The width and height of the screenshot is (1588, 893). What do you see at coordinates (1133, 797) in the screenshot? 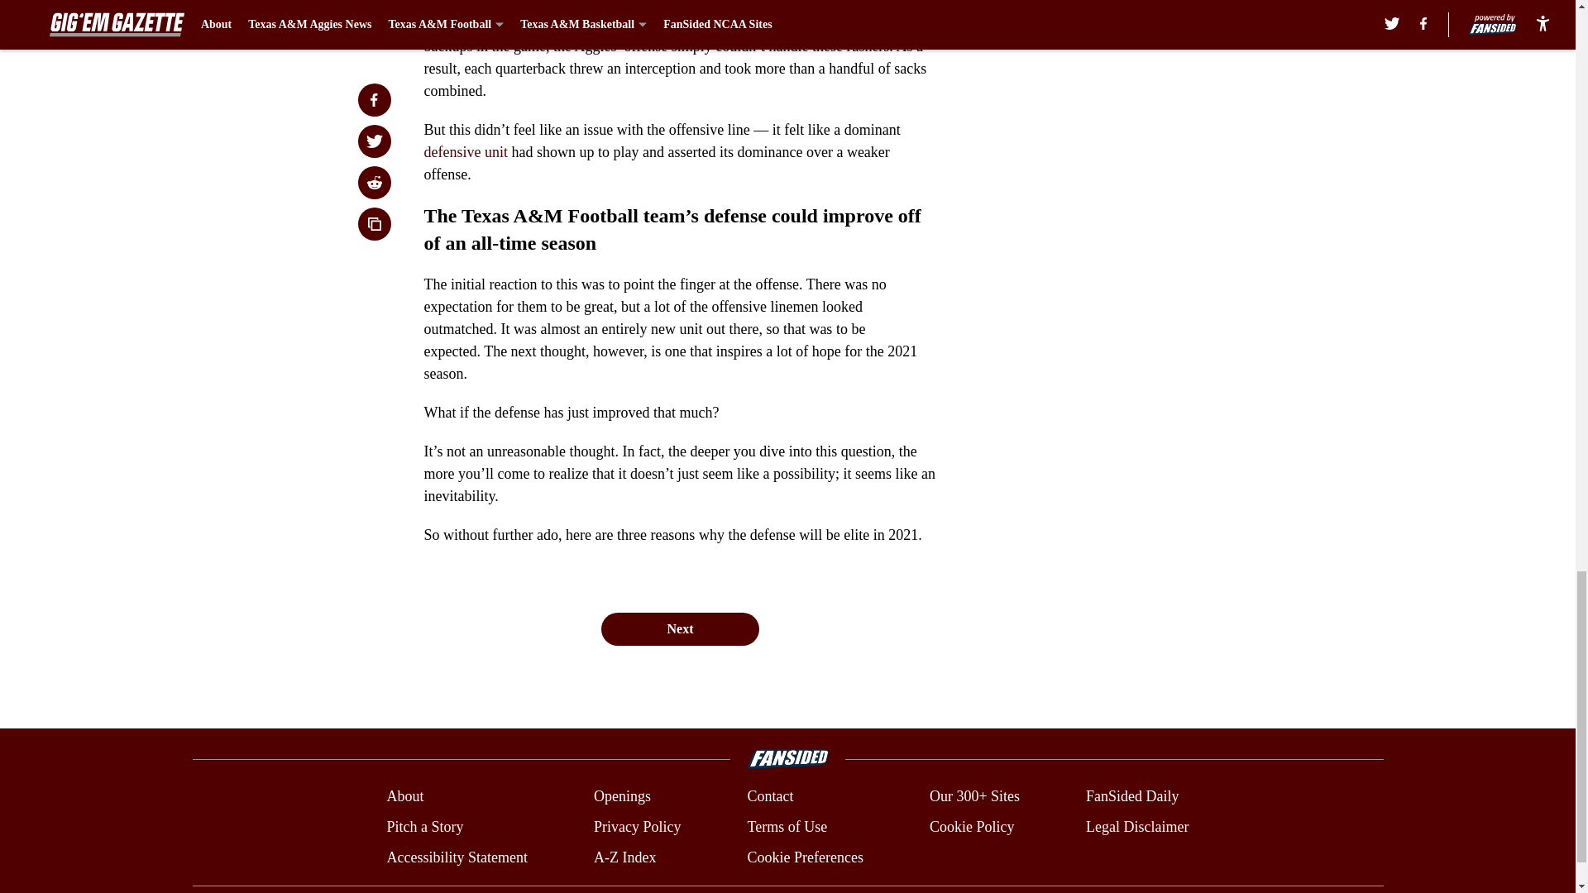
I see `FanSided Daily` at bounding box center [1133, 797].